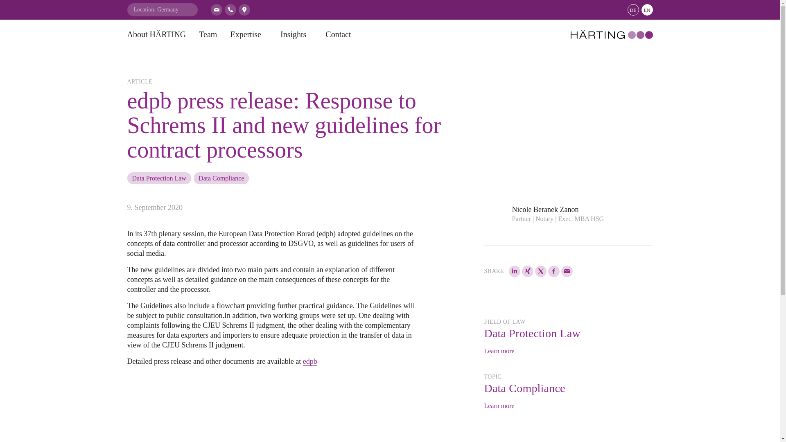 The image size is (786, 442). I want to click on Expertise, so click(248, 34).